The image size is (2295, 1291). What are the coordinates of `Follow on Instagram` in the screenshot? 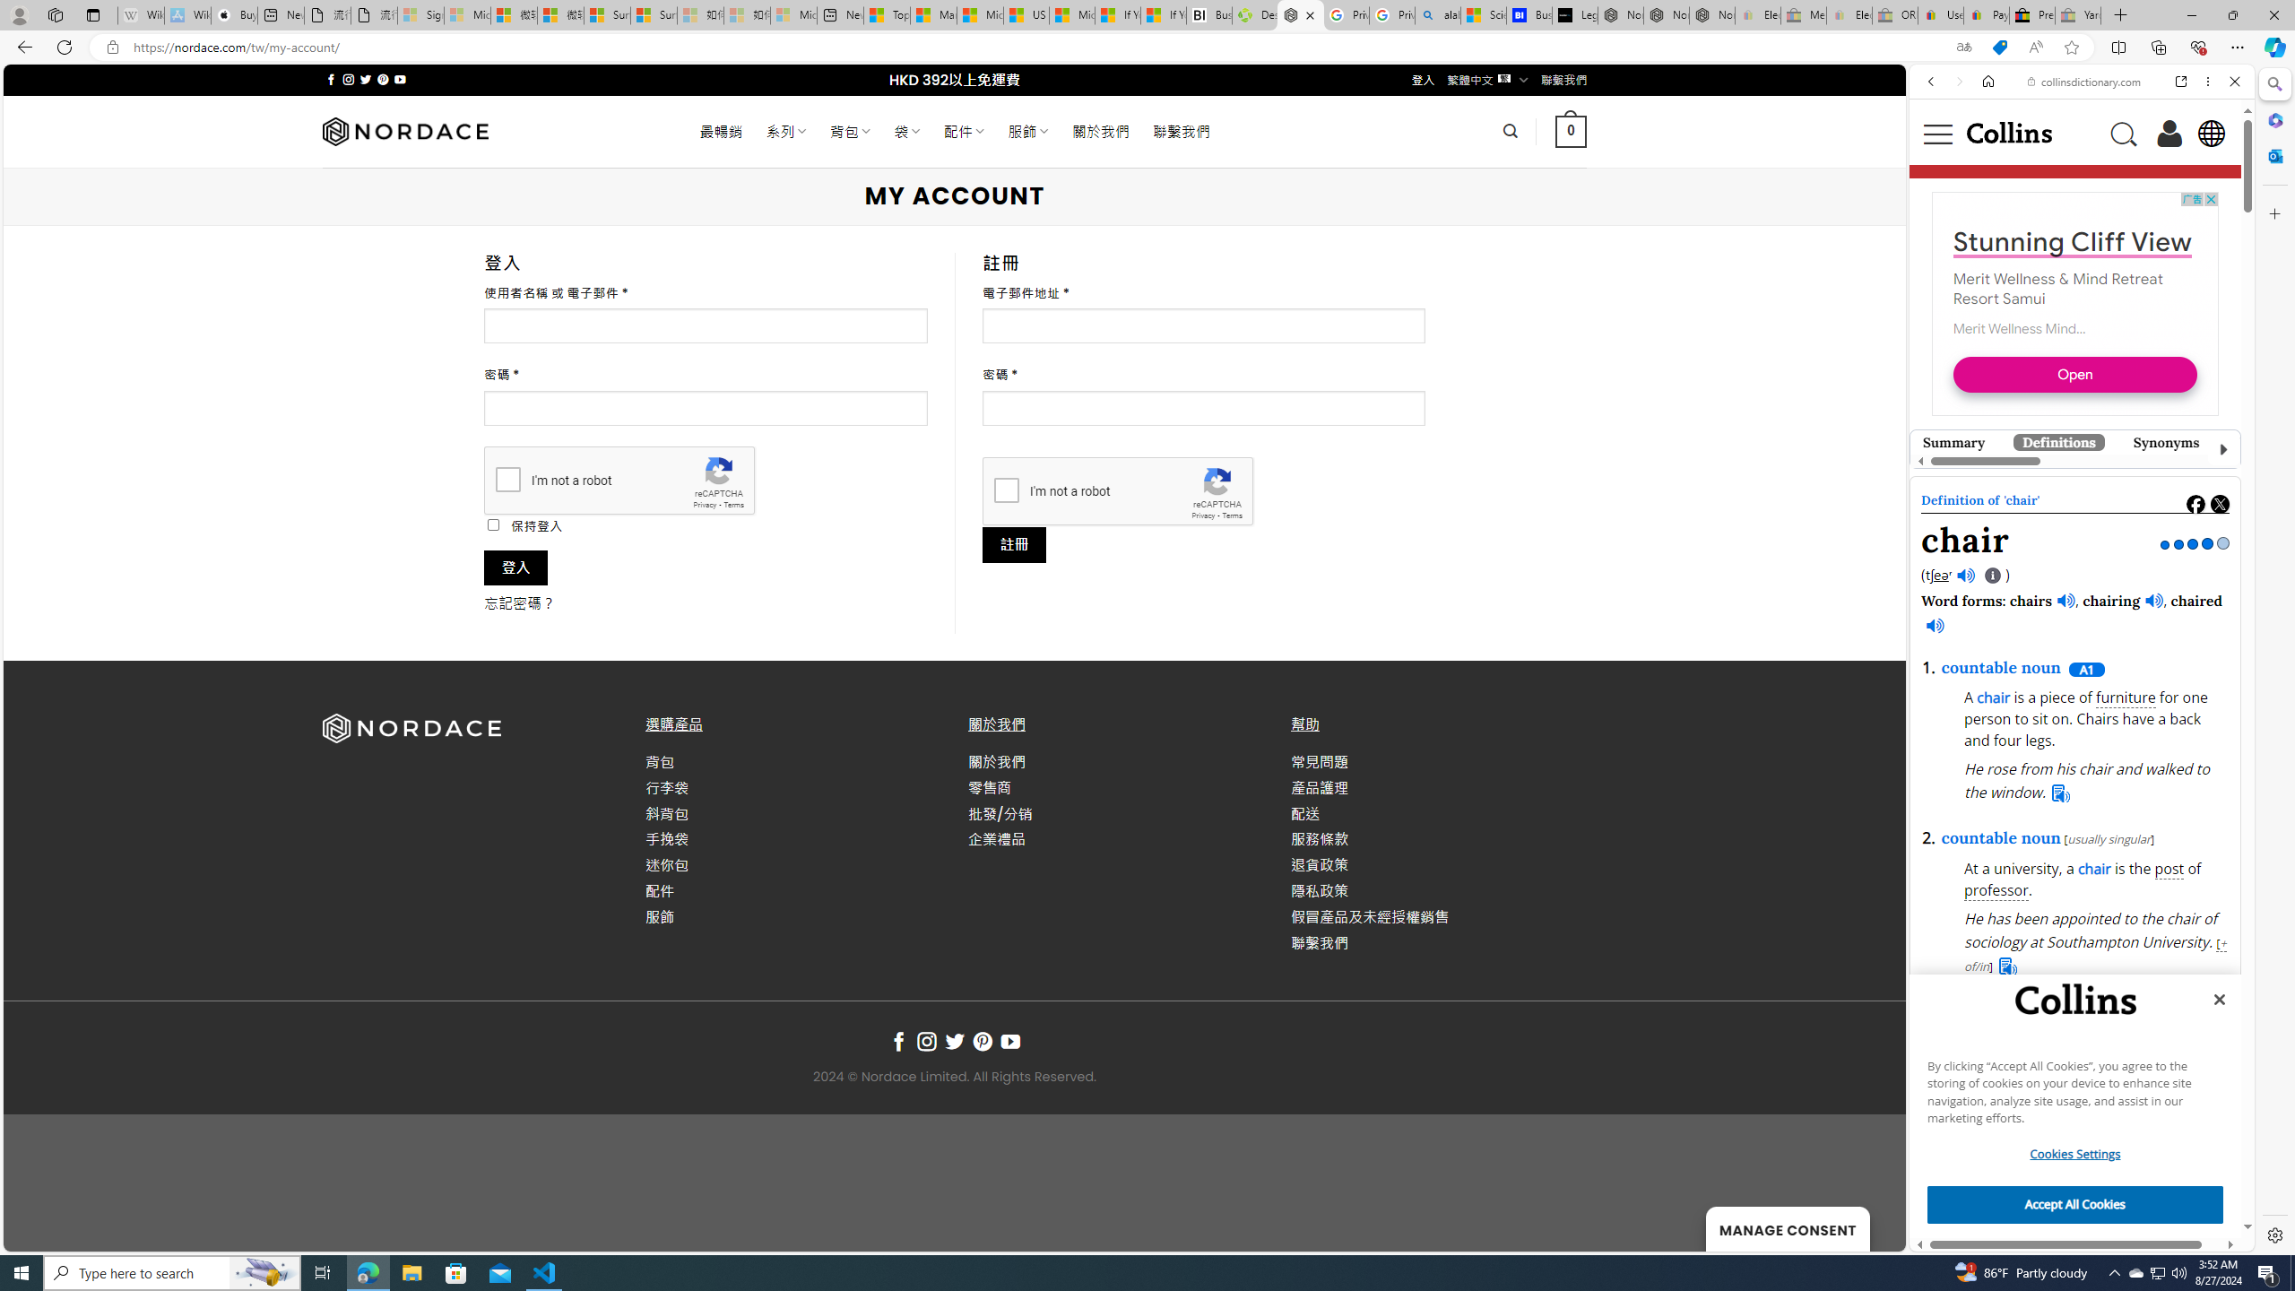 It's located at (927, 1042).